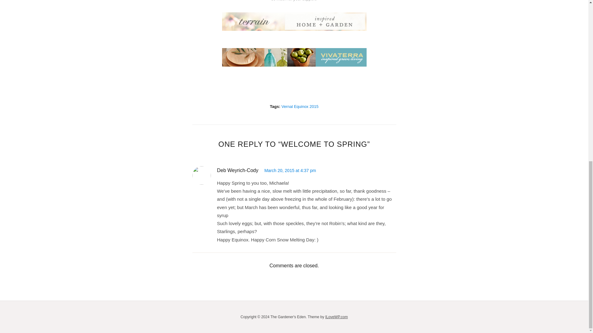 This screenshot has width=593, height=333. I want to click on ILoveWP.com, so click(336, 317).